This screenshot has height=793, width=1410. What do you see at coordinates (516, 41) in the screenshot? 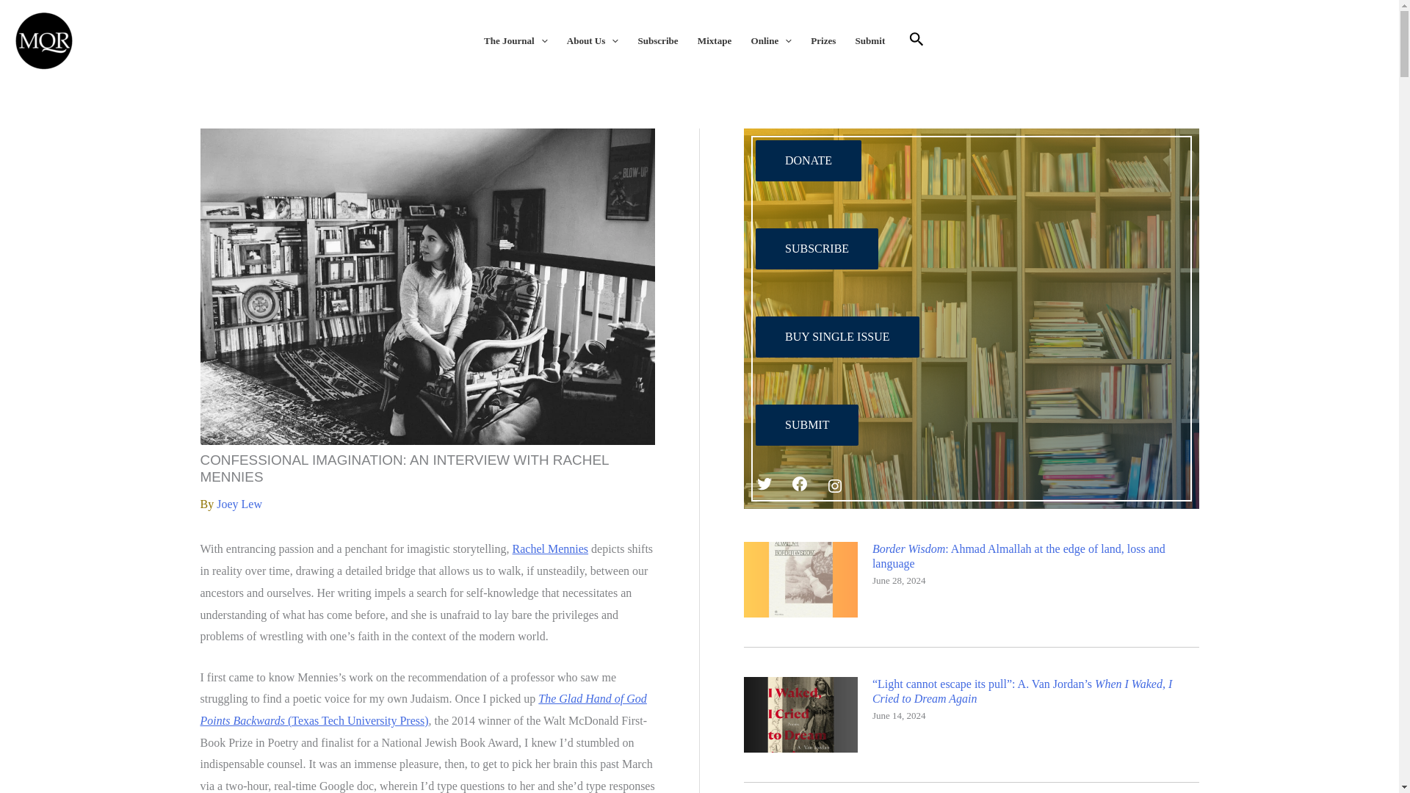
I see `The Journal` at bounding box center [516, 41].